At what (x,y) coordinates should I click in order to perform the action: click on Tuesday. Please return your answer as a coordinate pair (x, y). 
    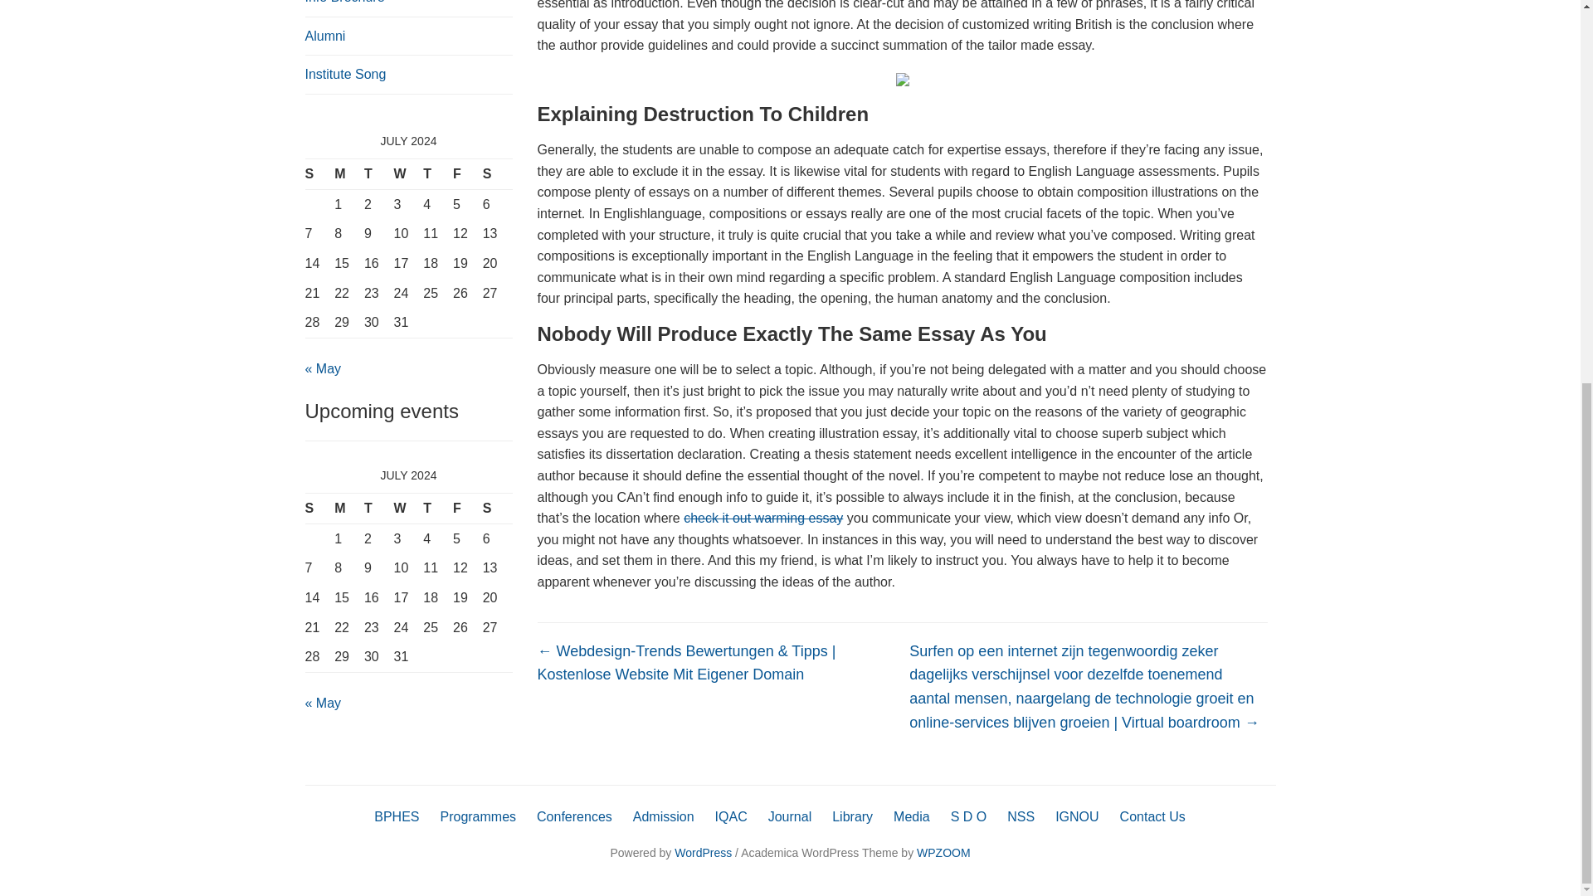
    Looking at the image, I should click on (378, 174).